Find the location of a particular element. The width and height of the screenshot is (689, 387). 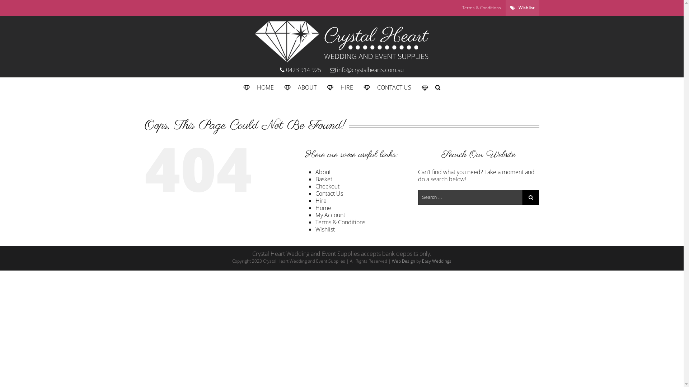

Easy Weddings is located at coordinates (437, 261).